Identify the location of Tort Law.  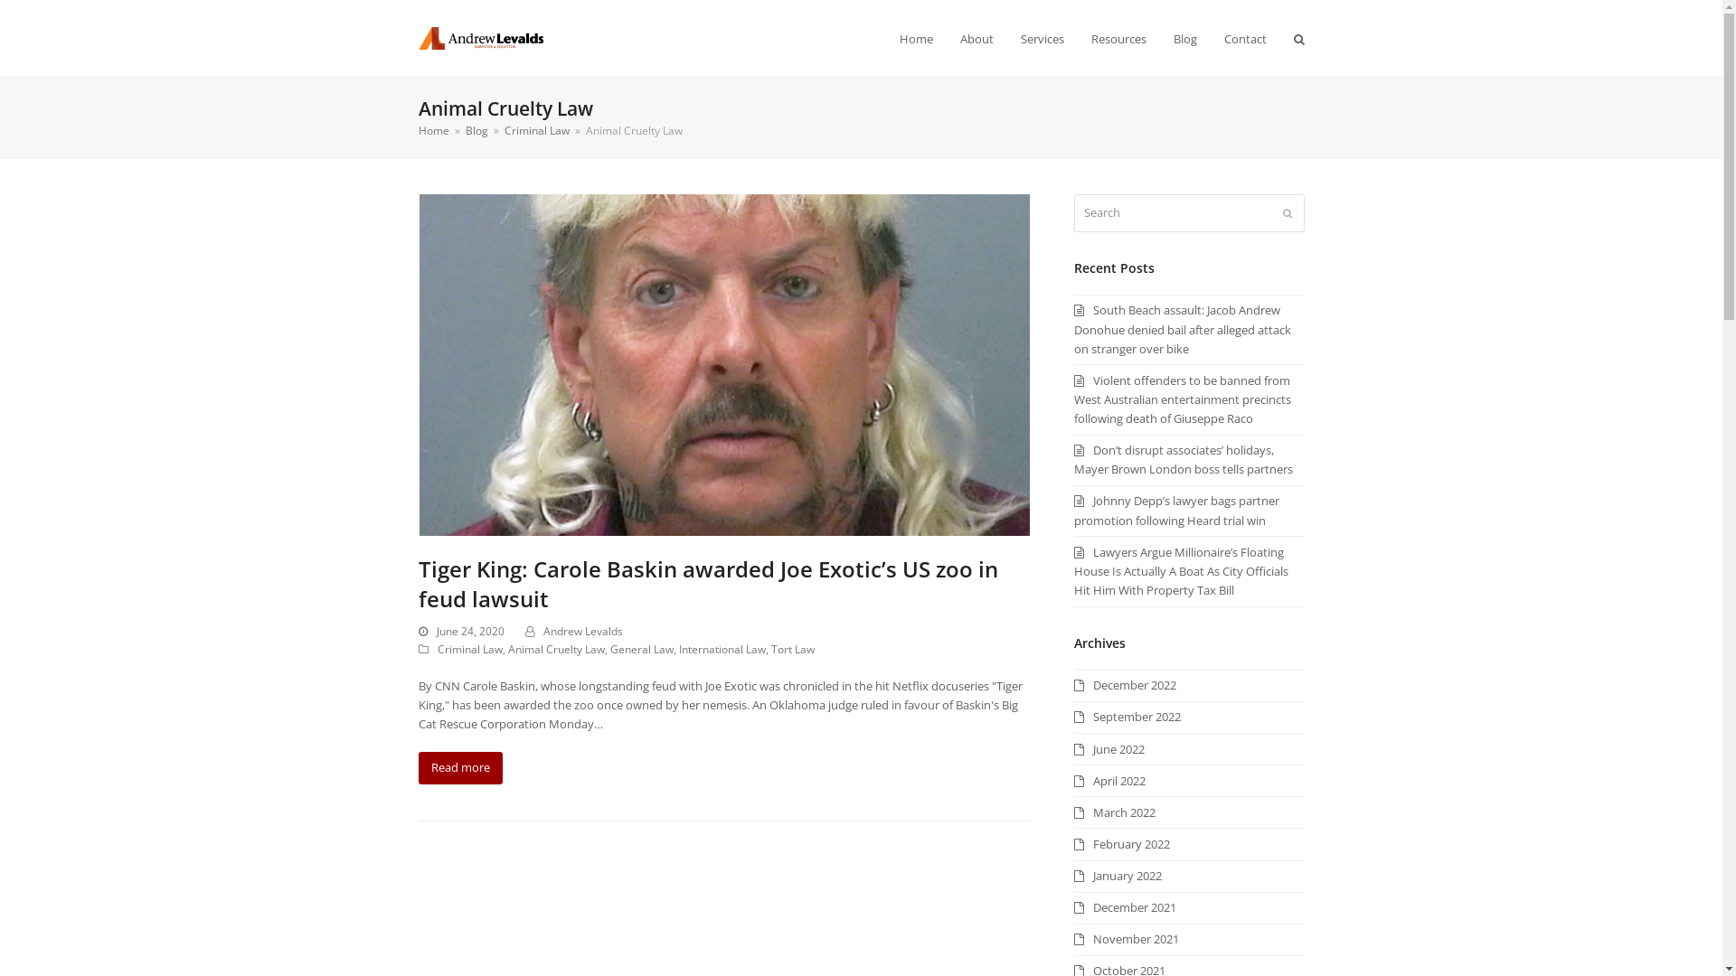
(792, 649).